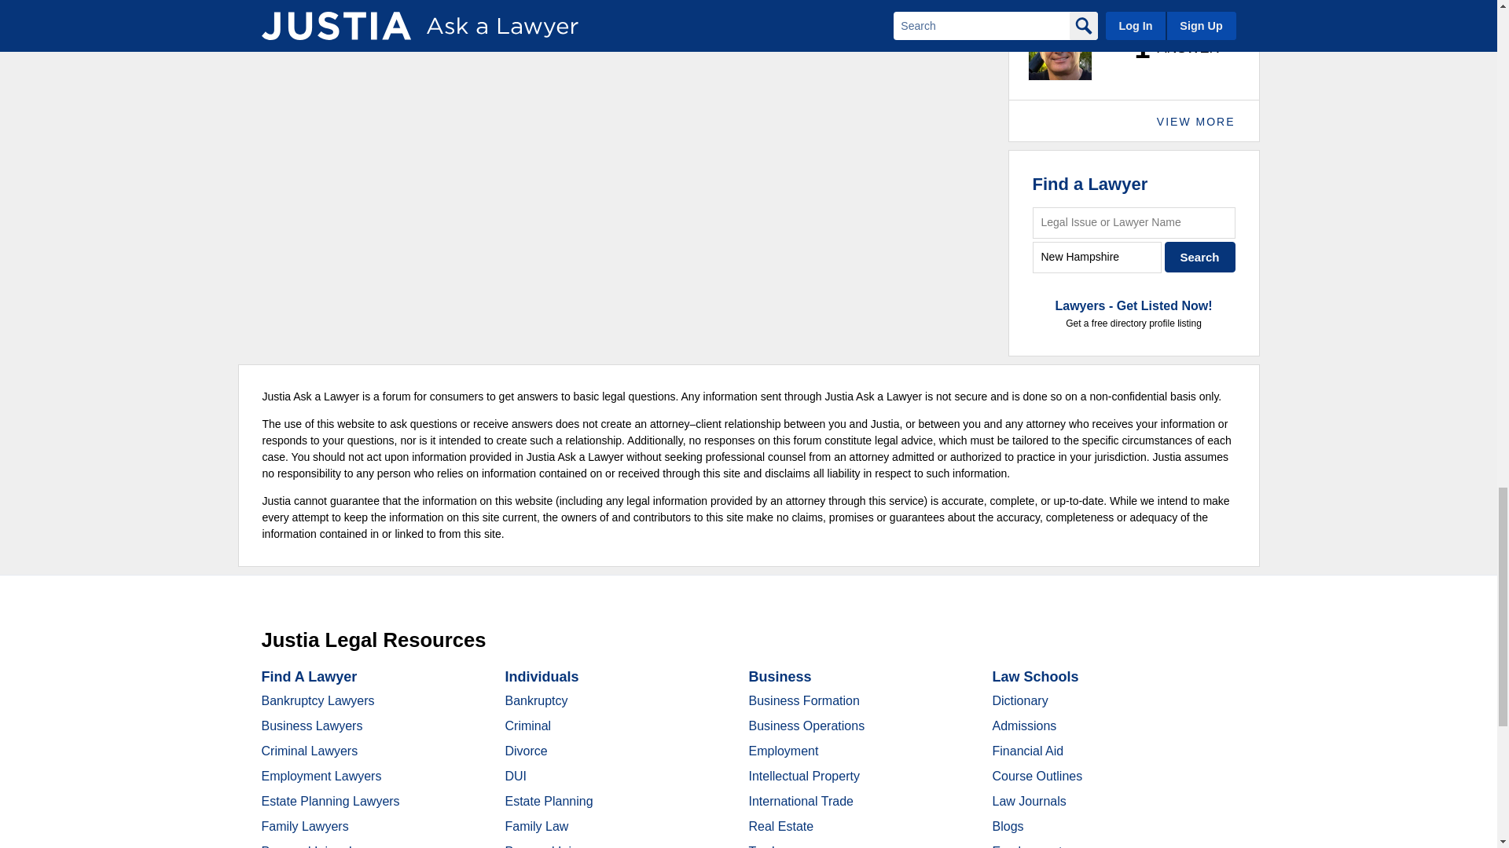 Image resolution: width=1509 pixels, height=848 pixels. What do you see at coordinates (1133, 222) in the screenshot?
I see `Legal Issue or Lawyer Name` at bounding box center [1133, 222].